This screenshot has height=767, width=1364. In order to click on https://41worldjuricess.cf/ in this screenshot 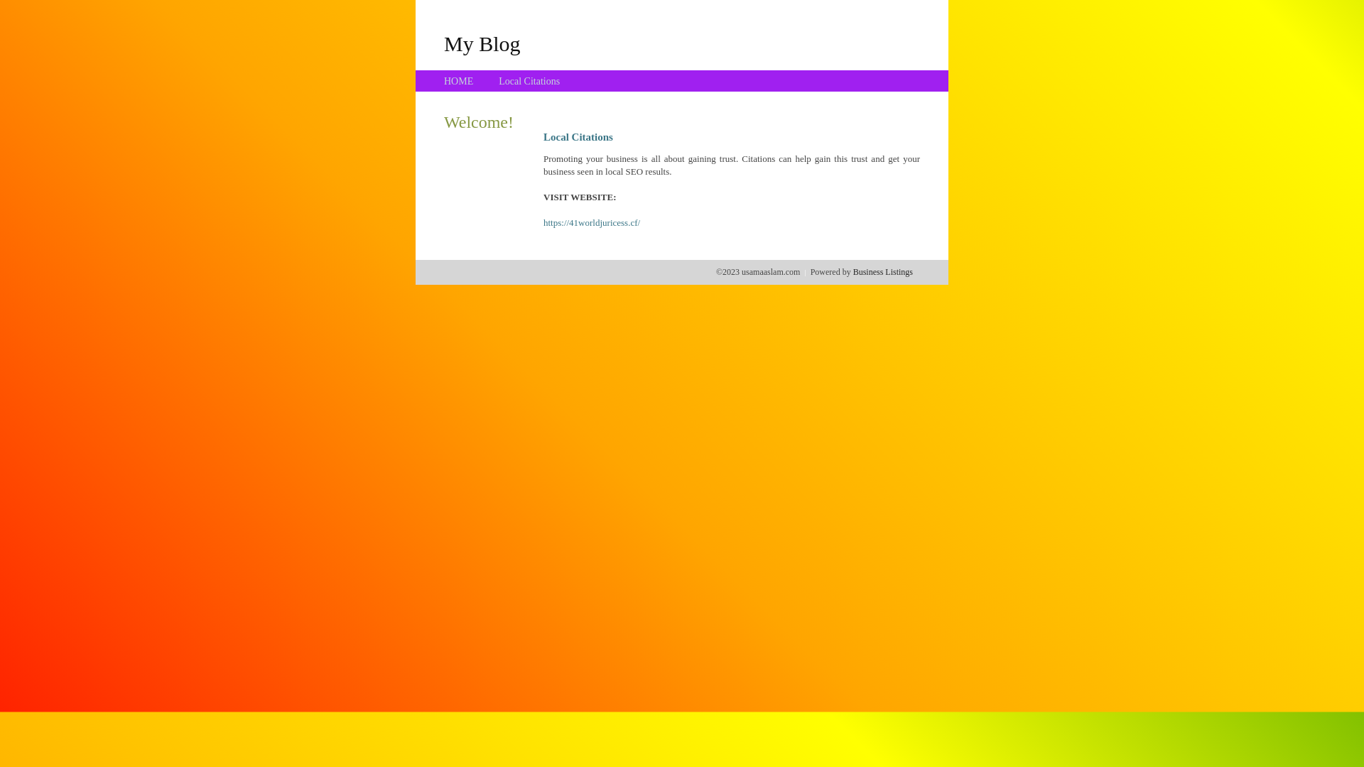, I will do `click(592, 223)`.